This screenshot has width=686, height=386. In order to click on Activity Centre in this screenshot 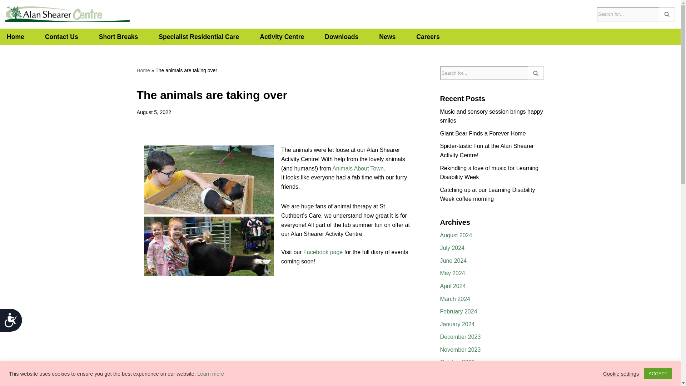, I will do `click(282, 36)`.